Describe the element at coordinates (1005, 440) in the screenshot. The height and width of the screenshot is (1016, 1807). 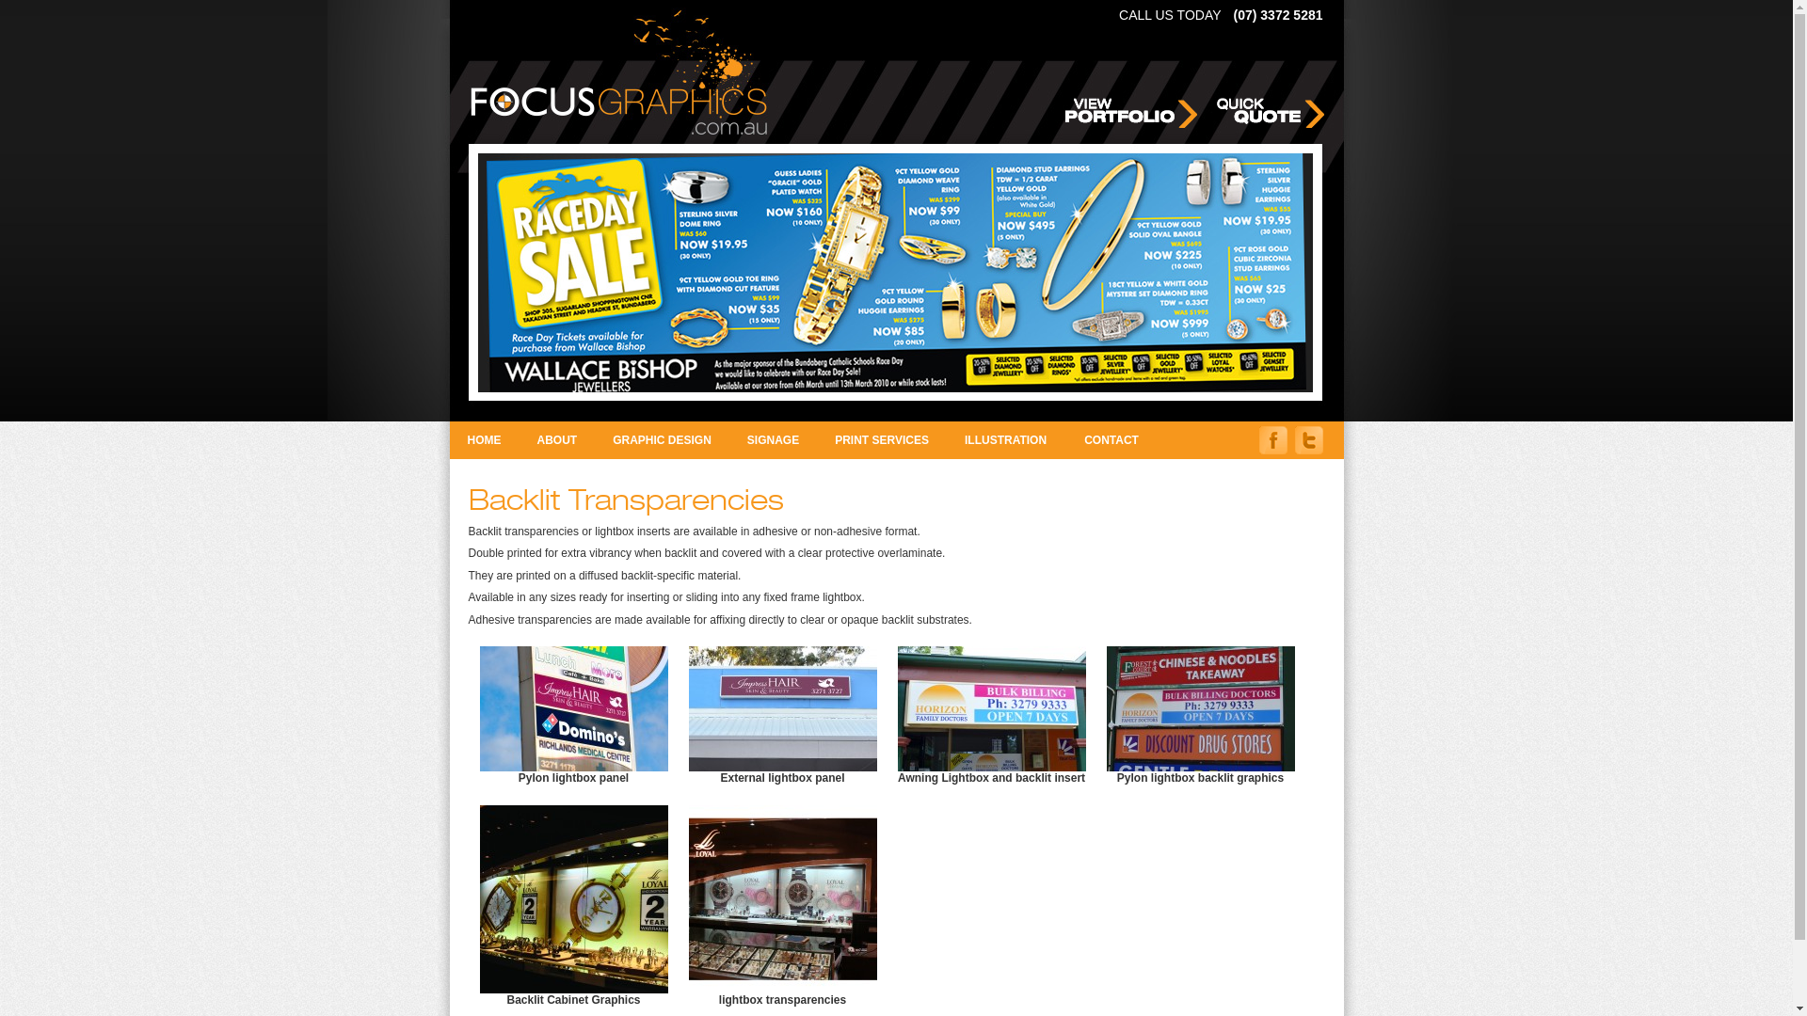
I see `ILLUSTRATION` at that location.